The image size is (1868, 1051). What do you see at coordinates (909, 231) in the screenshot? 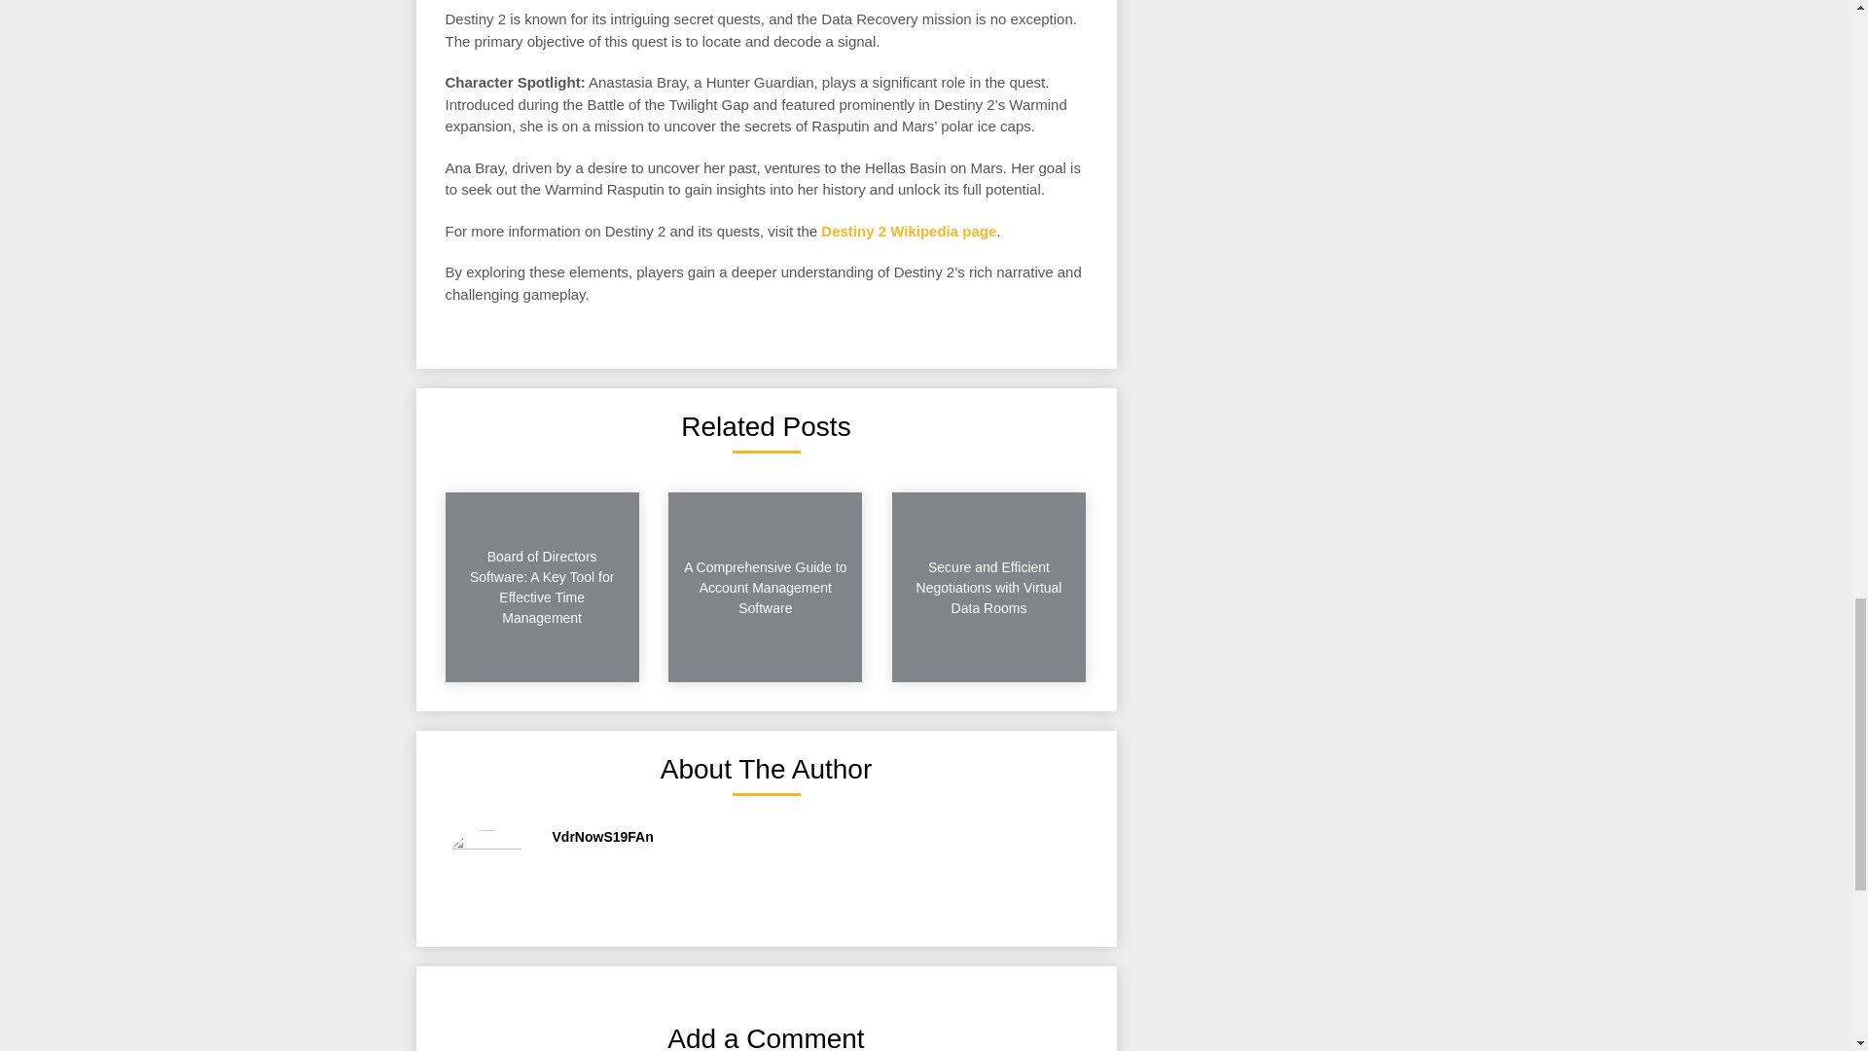
I see `Destiny 2 Wikipedia page` at bounding box center [909, 231].